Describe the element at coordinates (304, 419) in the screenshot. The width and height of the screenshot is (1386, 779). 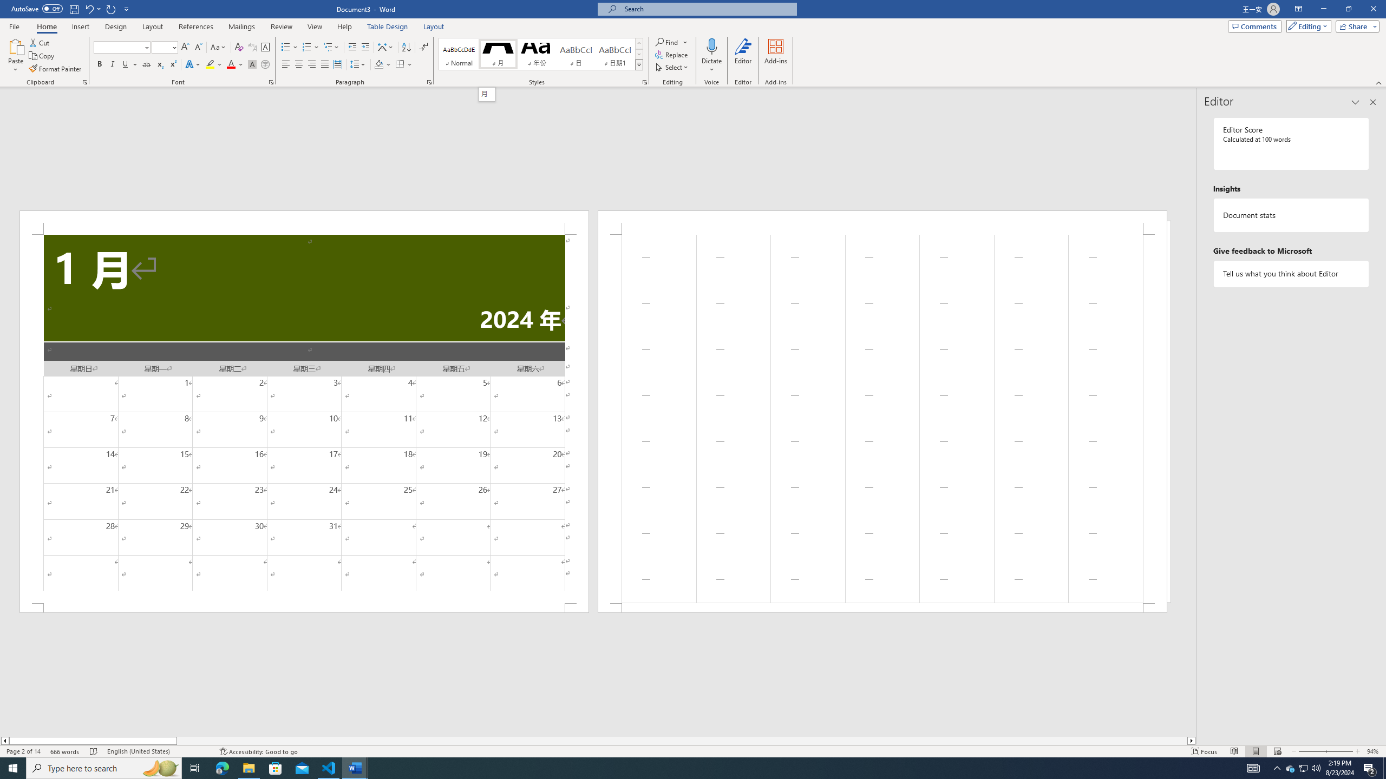
I see `Page 1 content` at that location.